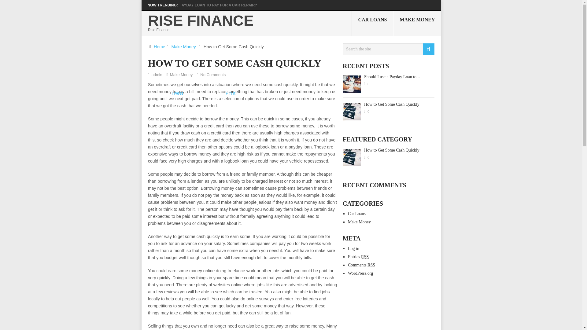  Describe the element at coordinates (388, 105) in the screenshot. I see `How to Get Some Cash Quickly` at that location.